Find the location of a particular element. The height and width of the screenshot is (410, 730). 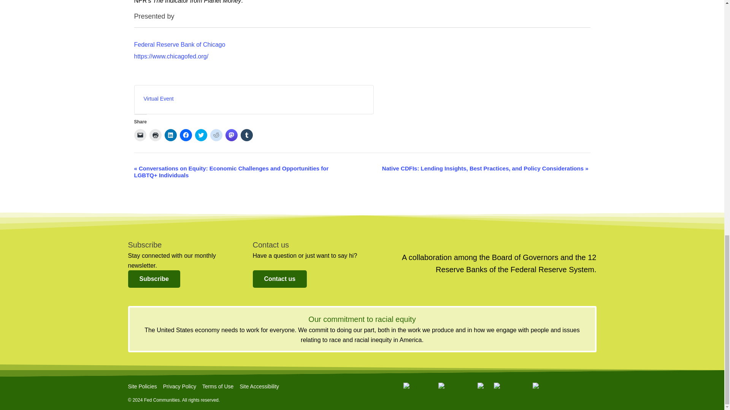

Click to email a link to a friend is located at coordinates (140, 135).